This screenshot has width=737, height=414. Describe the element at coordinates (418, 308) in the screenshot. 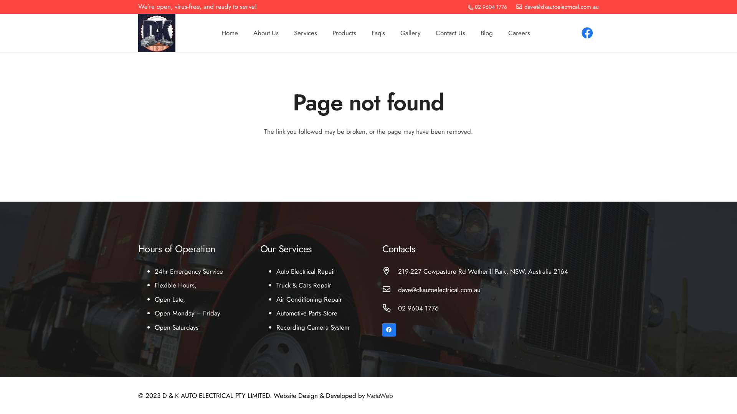

I see `02 9604 1776` at that location.